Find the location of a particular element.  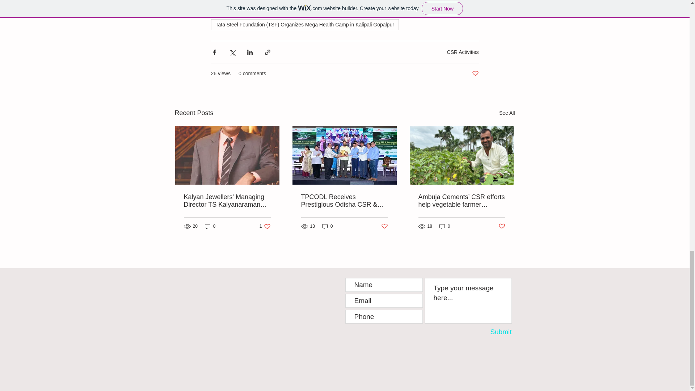

Submit is located at coordinates (507, 113).